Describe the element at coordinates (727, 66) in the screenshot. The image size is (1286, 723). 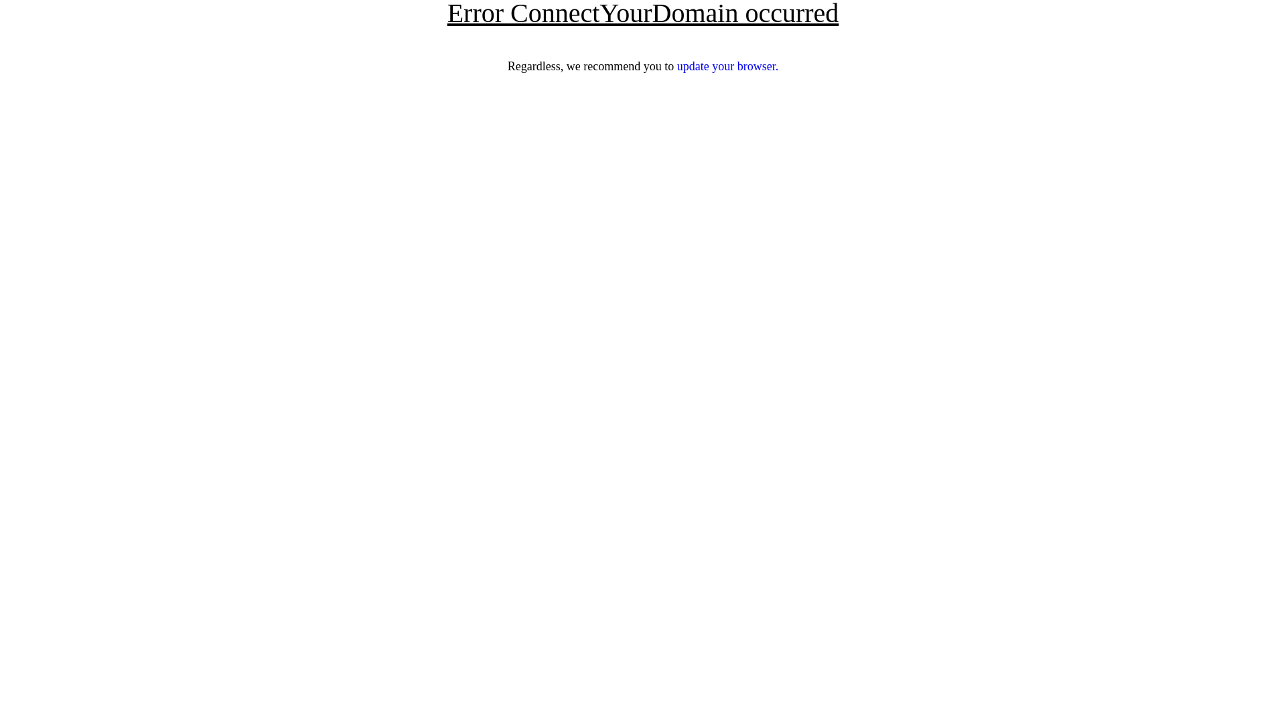
I see `update your browser.` at that location.